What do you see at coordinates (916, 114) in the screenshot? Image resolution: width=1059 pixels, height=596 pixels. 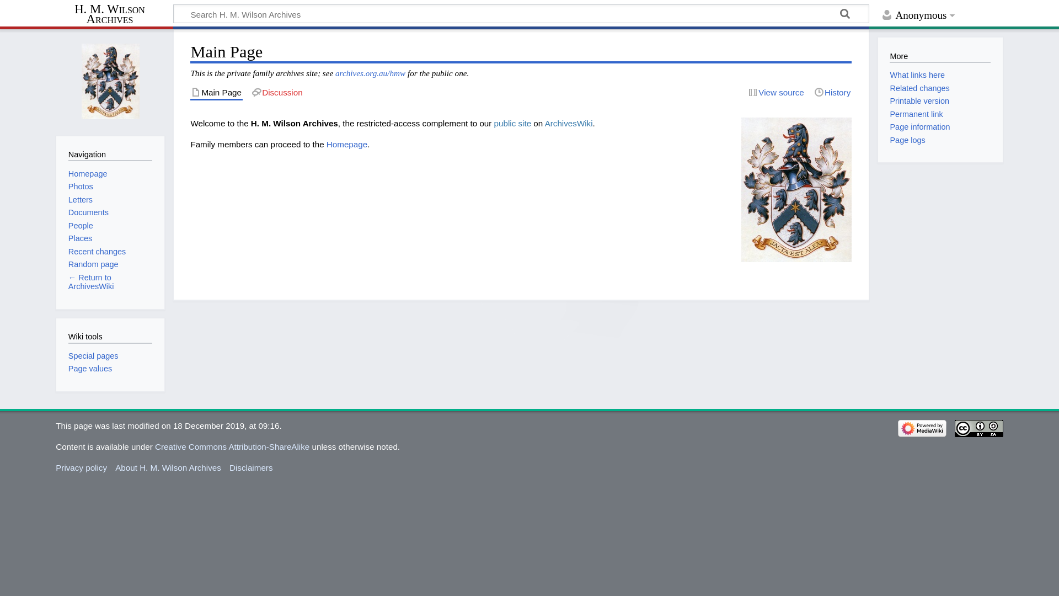 I see `Permanent link` at bounding box center [916, 114].